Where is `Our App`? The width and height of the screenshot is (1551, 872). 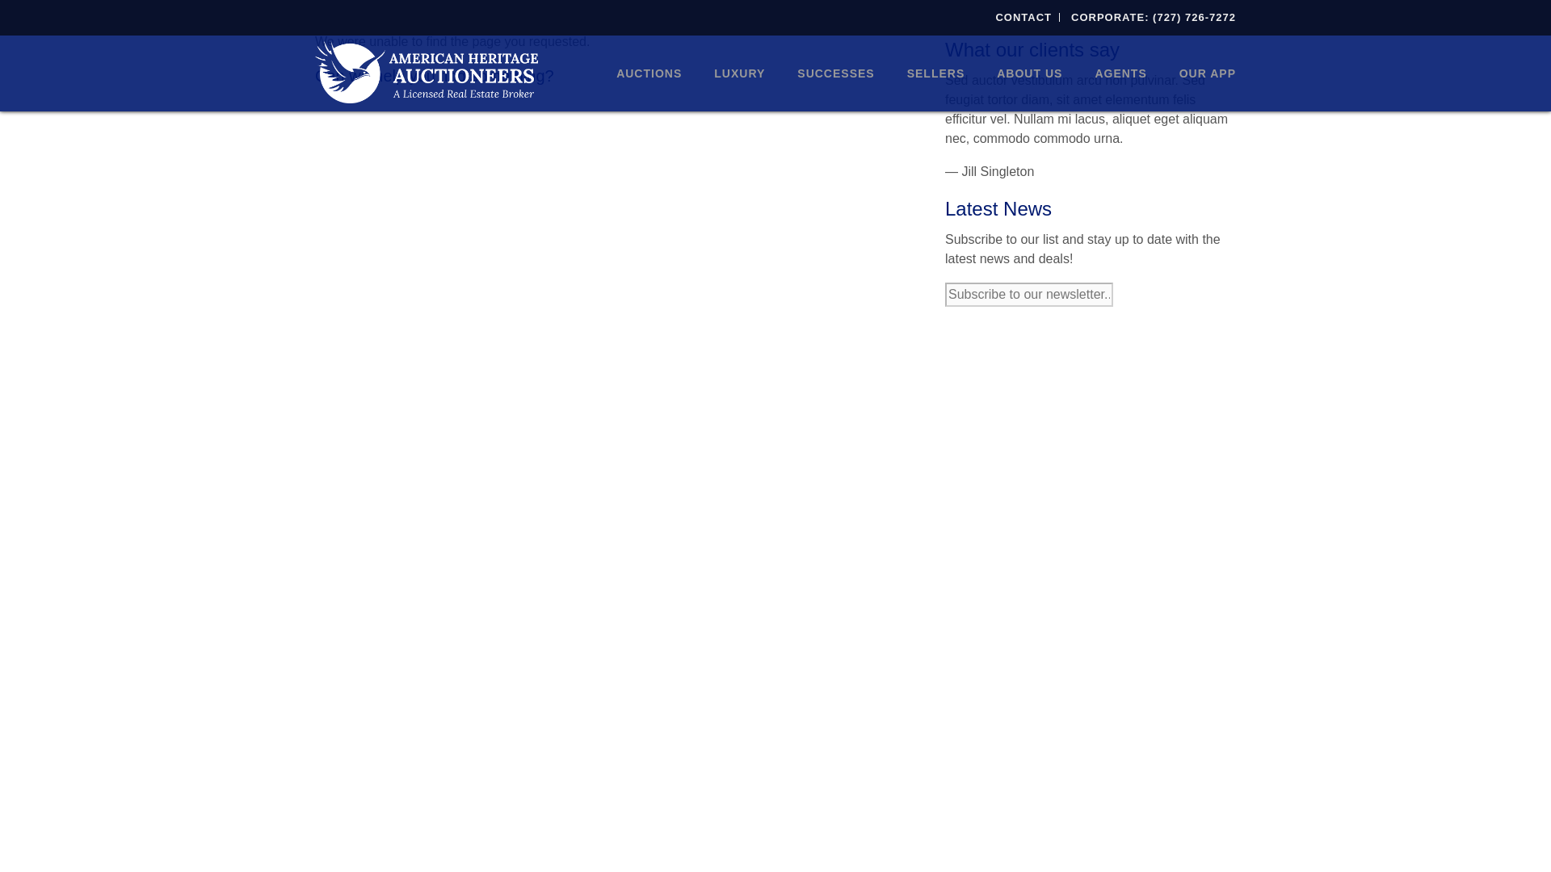 Our App is located at coordinates (1200, 73).